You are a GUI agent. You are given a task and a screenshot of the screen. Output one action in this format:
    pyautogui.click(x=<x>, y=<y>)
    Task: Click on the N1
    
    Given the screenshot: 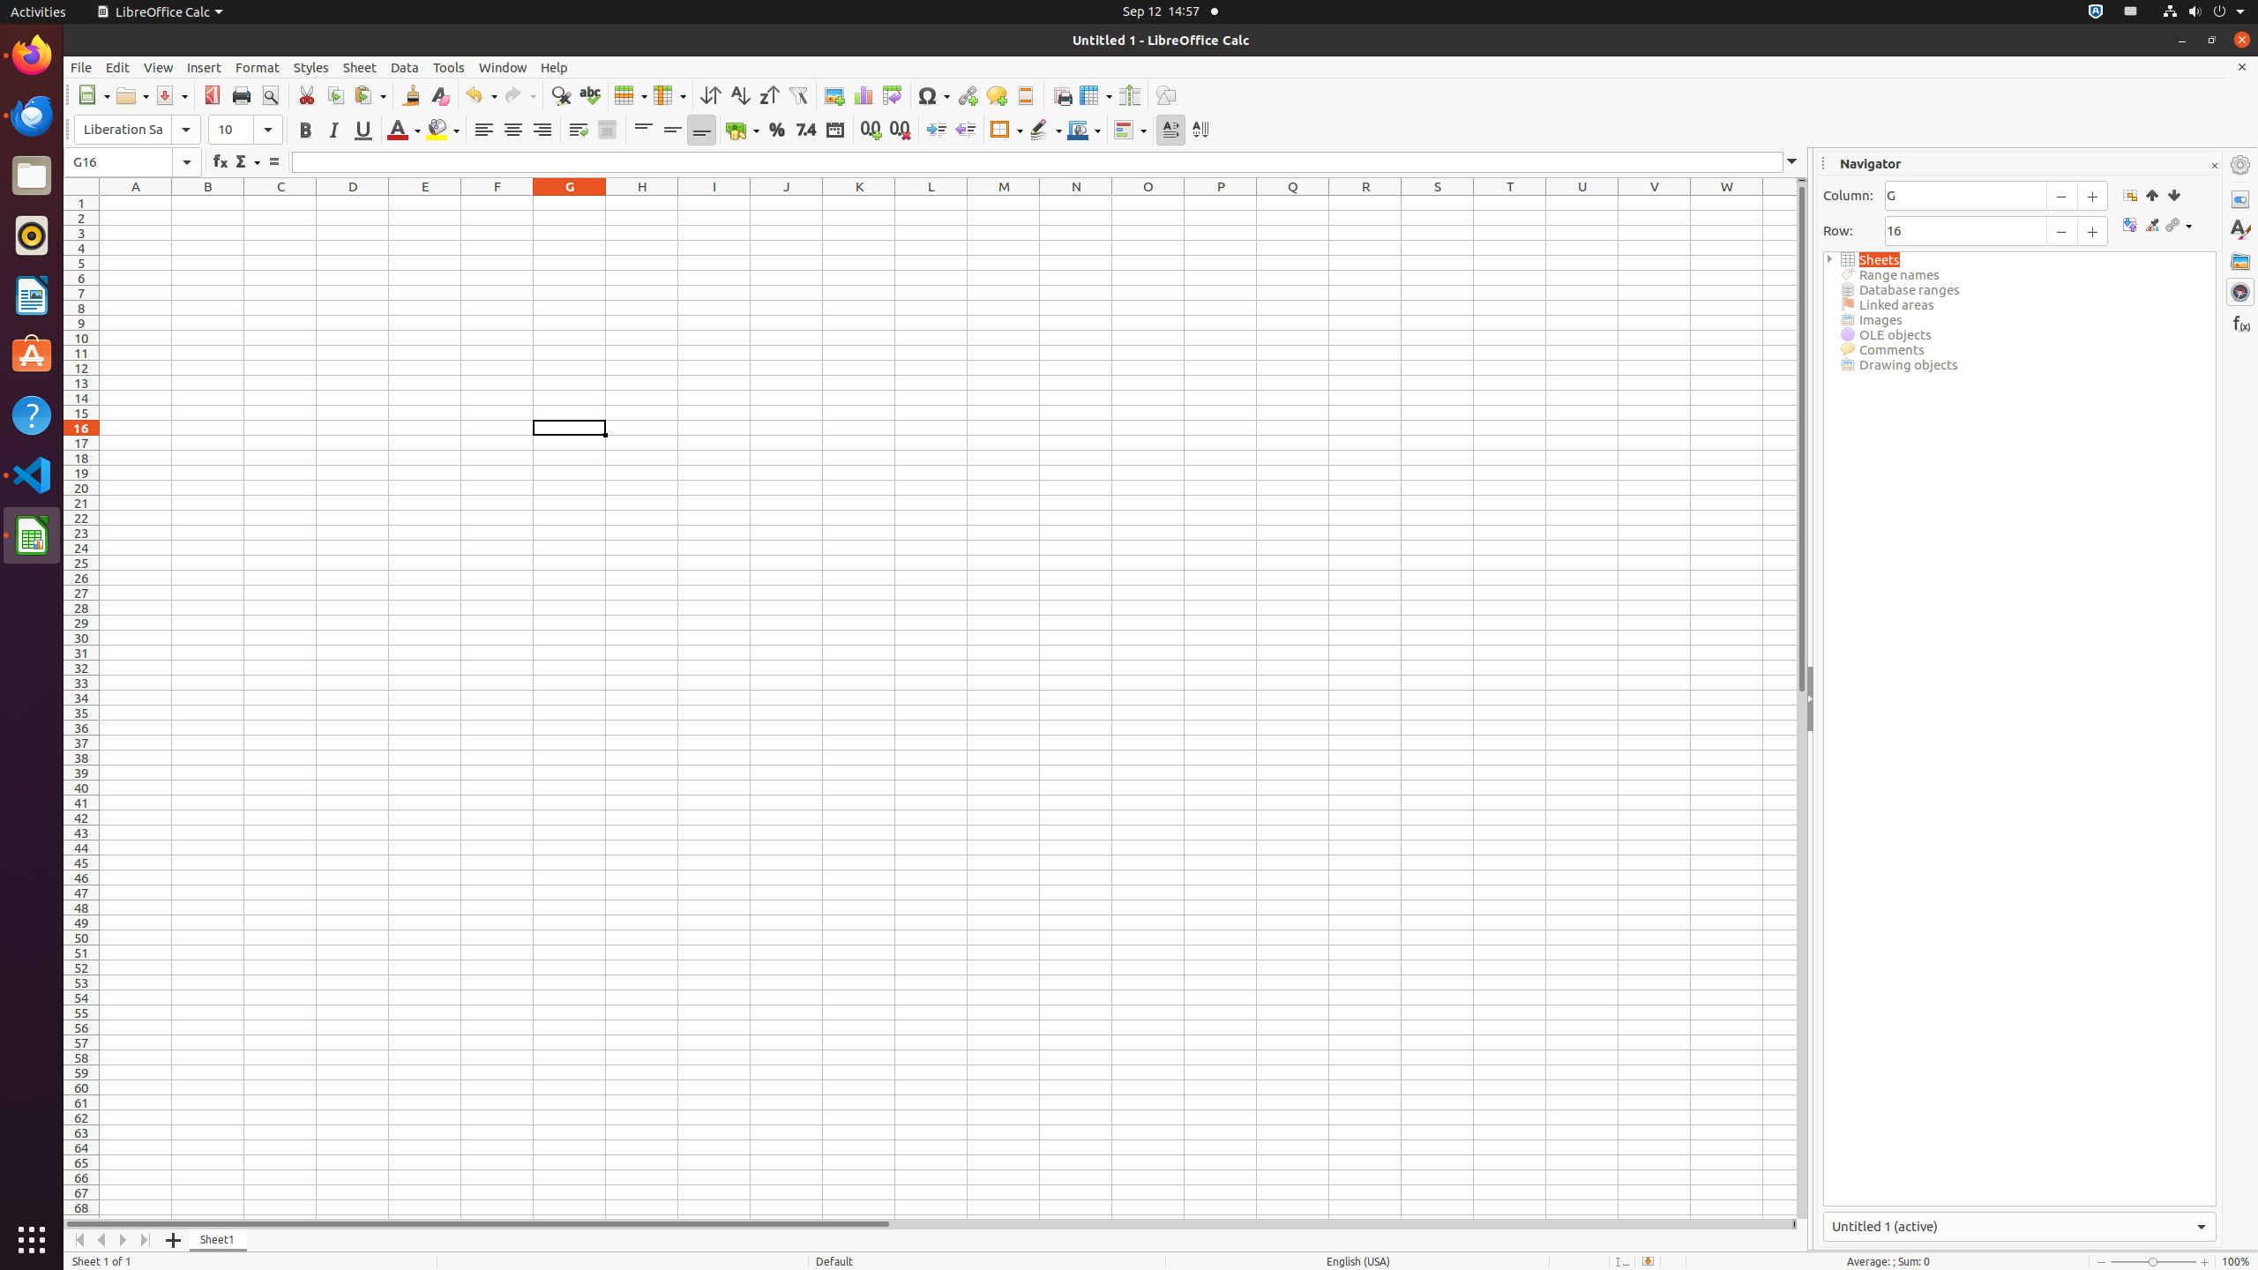 What is the action you would take?
    pyautogui.click(x=1076, y=203)
    